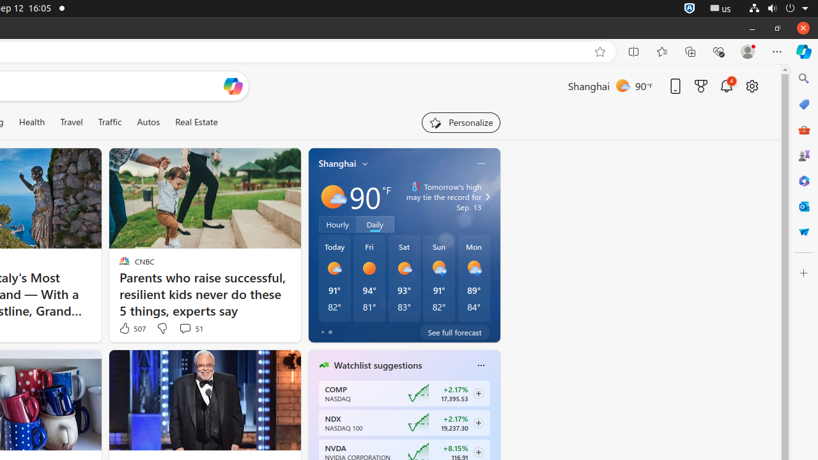 The image size is (818, 460). I want to click on COMP NASDAQ ‎+2.17%‎ 17,395.53, so click(404, 394).